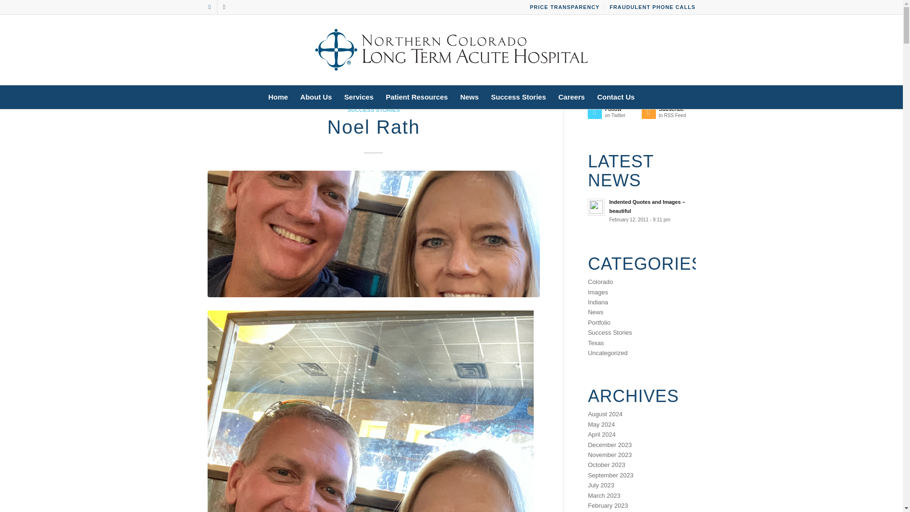  What do you see at coordinates (615, 97) in the screenshot?
I see `Contact Us` at bounding box center [615, 97].